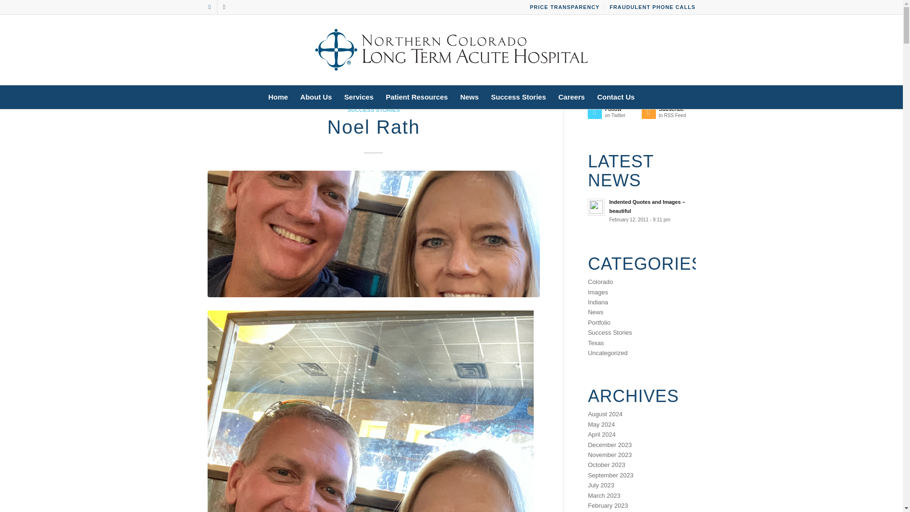  What do you see at coordinates (615, 97) in the screenshot?
I see `Contact Us` at bounding box center [615, 97].